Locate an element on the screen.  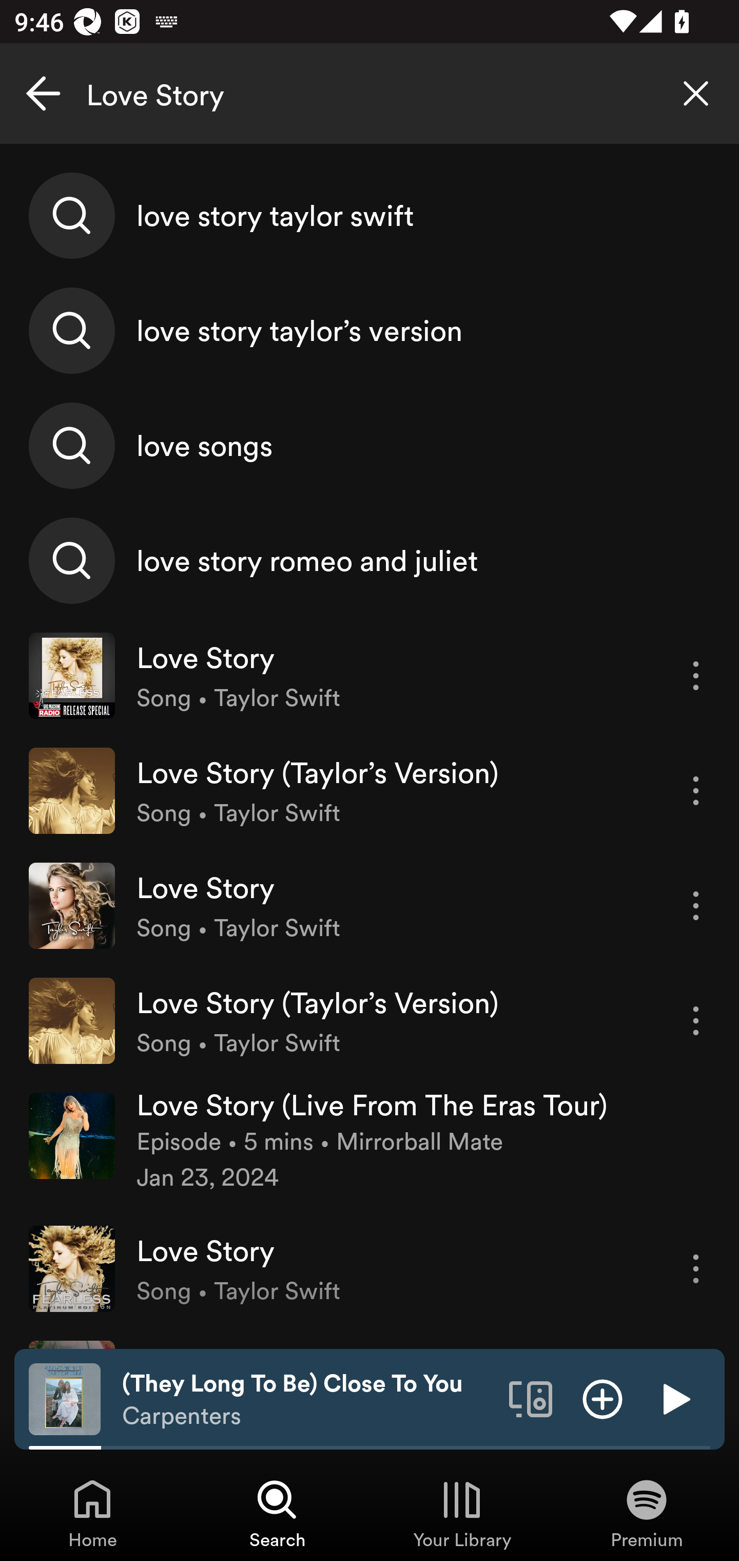
love story taylor’s version is located at coordinates (369, 331).